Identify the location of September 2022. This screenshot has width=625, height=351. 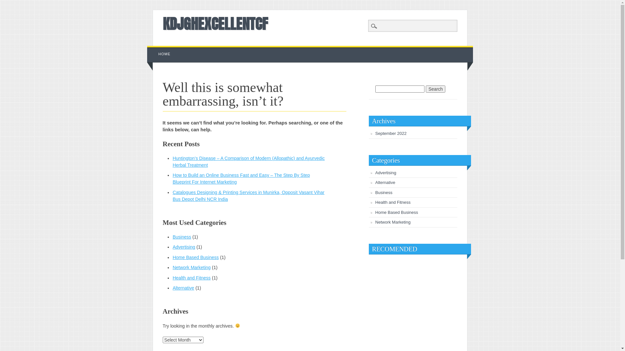
(391, 133).